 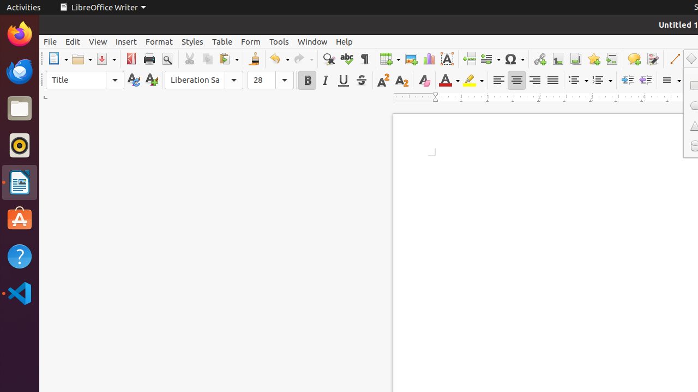 I want to click on Tools, so click(x=279, y=41).